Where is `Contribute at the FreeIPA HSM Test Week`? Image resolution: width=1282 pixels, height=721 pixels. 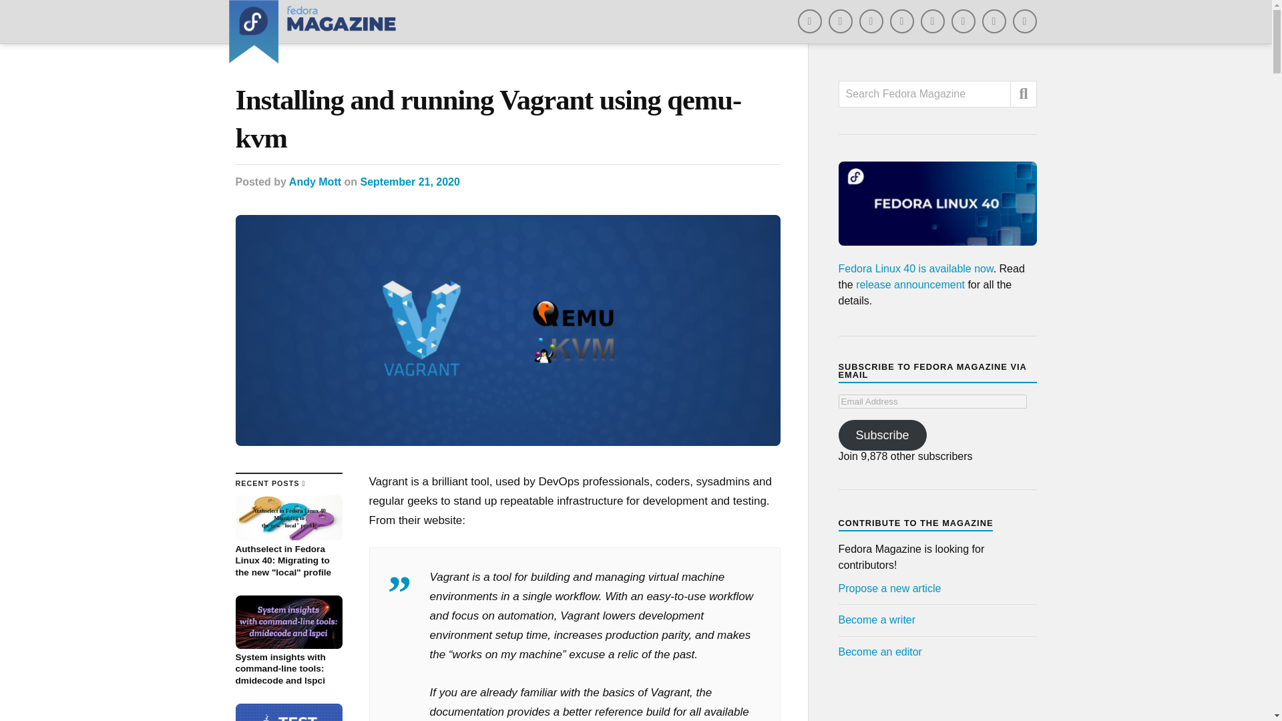 Contribute at the FreeIPA HSM Test Week is located at coordinates (288, 712).